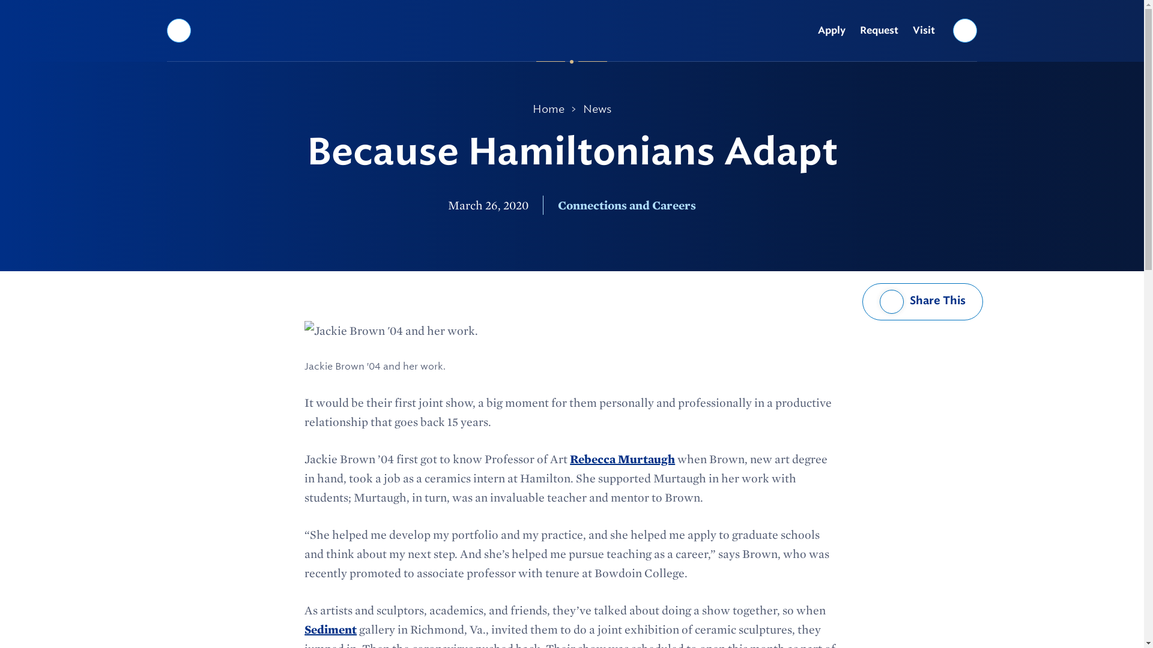  Describe the element at coordinates (622, 458) in the screenshot. I see `Rebecca Murtaugh` at that location.